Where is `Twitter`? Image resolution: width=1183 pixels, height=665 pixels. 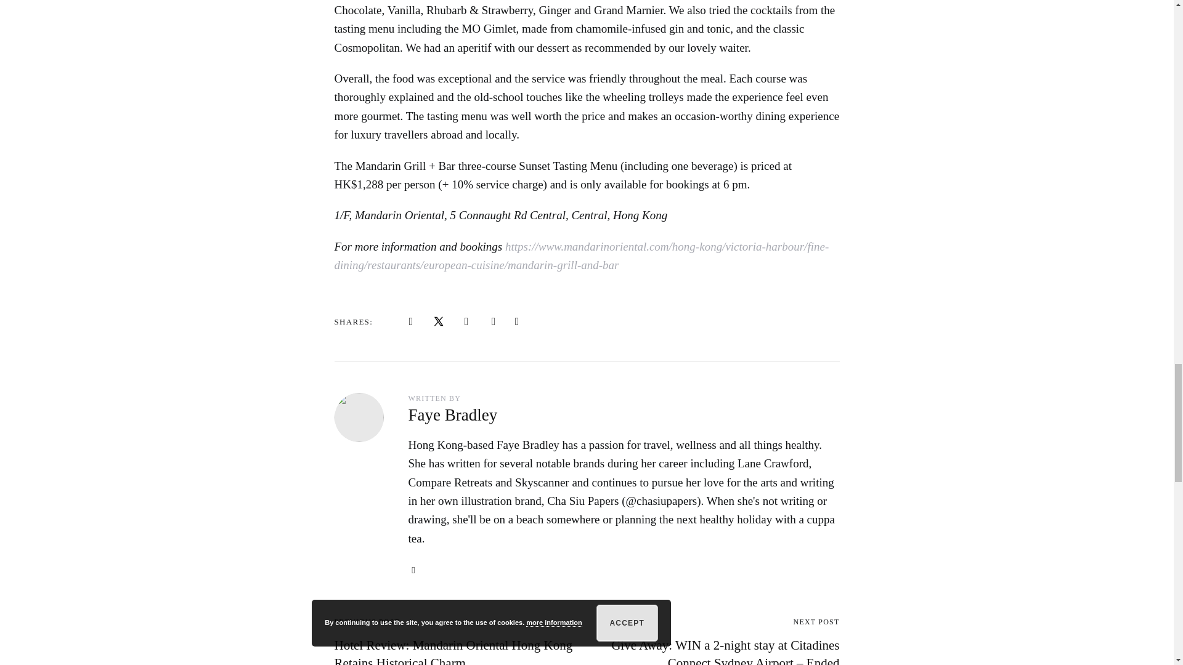
Twitter is located at coordinates (439, 321).